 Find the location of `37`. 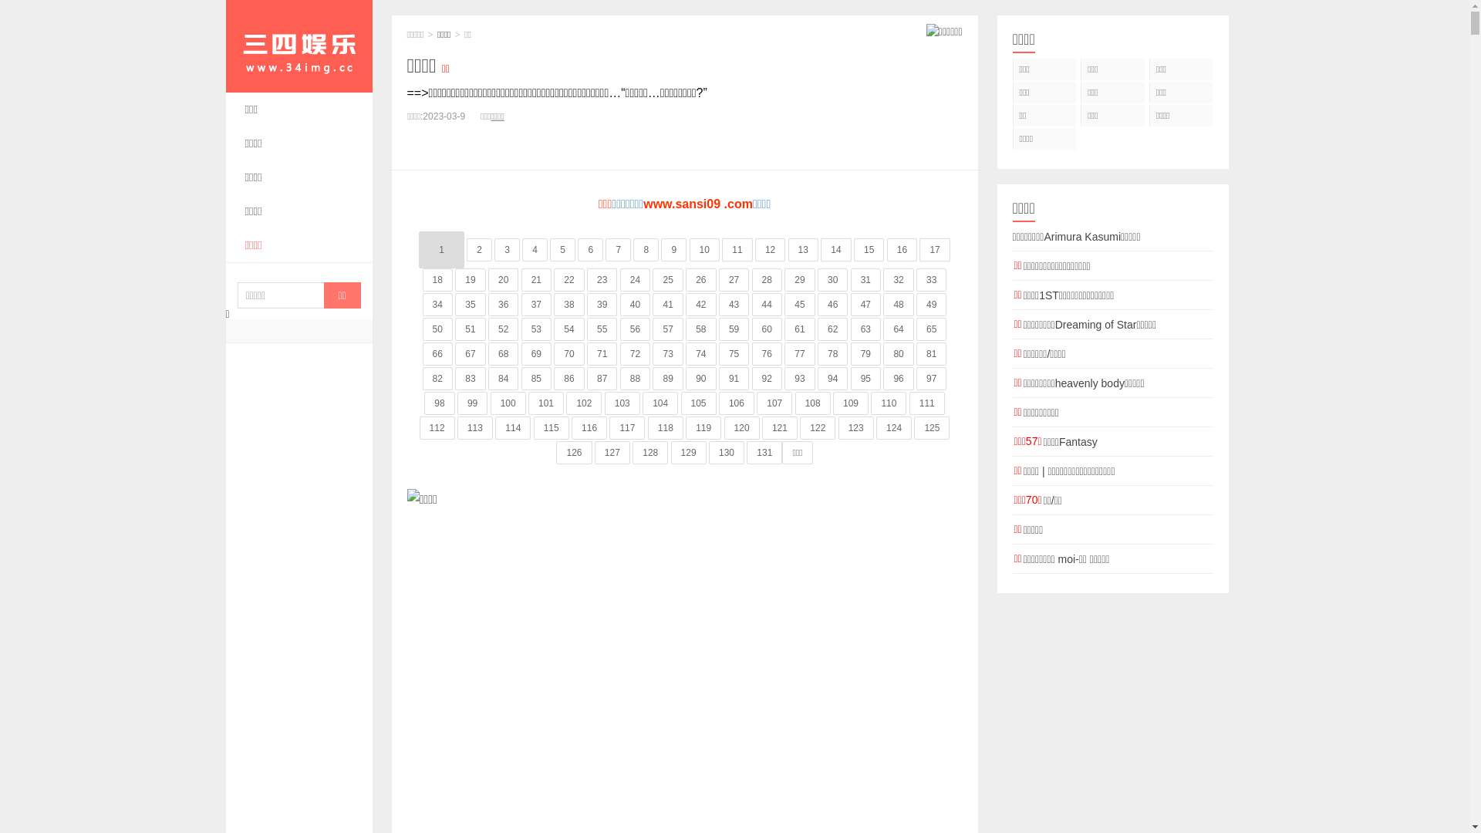

37 is located at coordinates (537, 305).